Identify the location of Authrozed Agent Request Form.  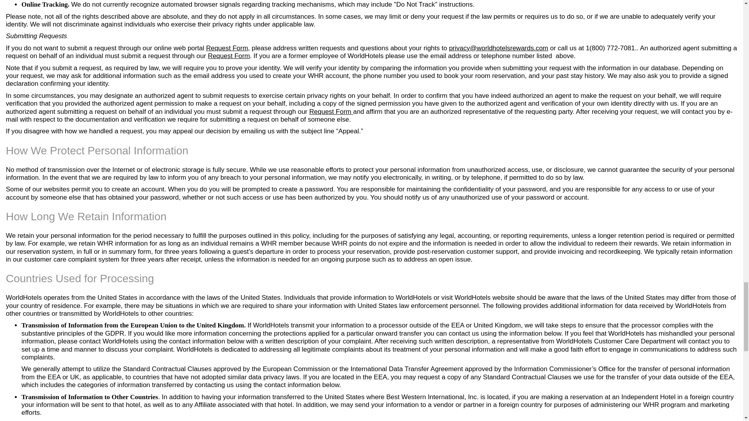
(330, 111).